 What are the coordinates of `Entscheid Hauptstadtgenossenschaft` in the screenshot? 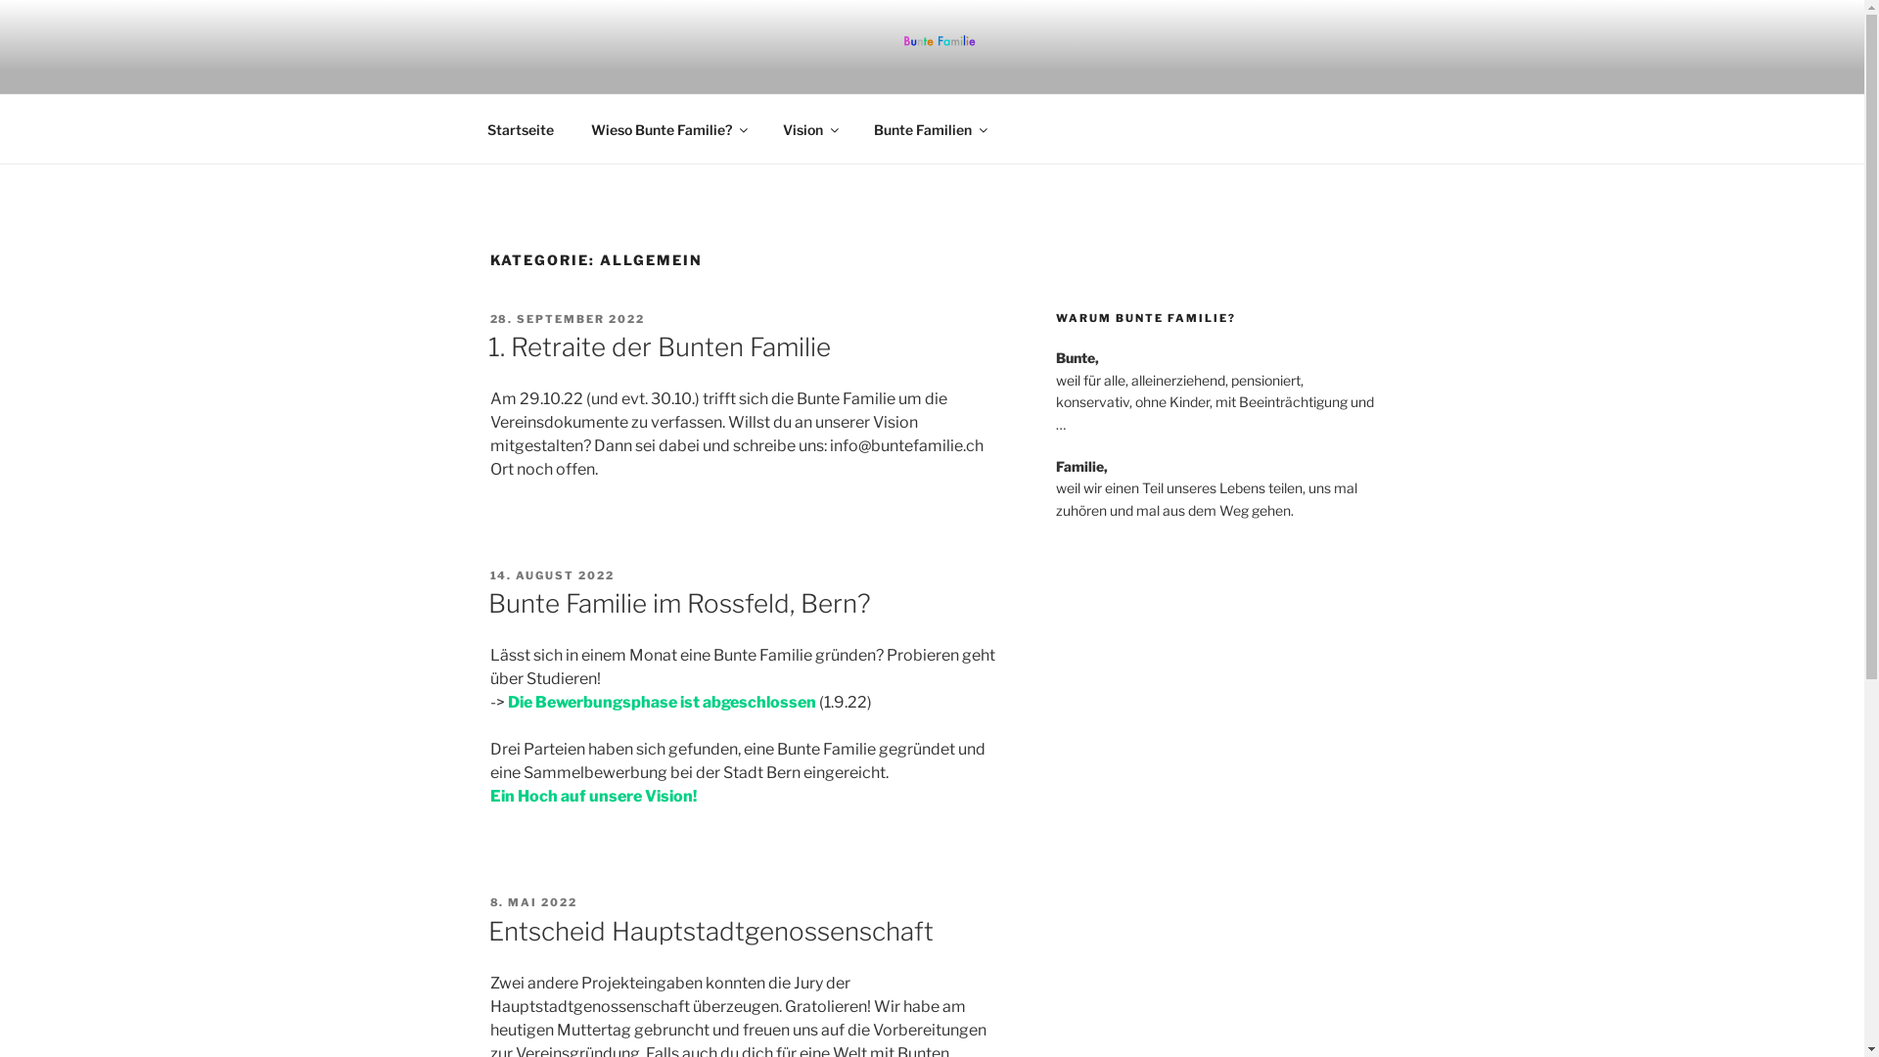 It's located at (710, 932).